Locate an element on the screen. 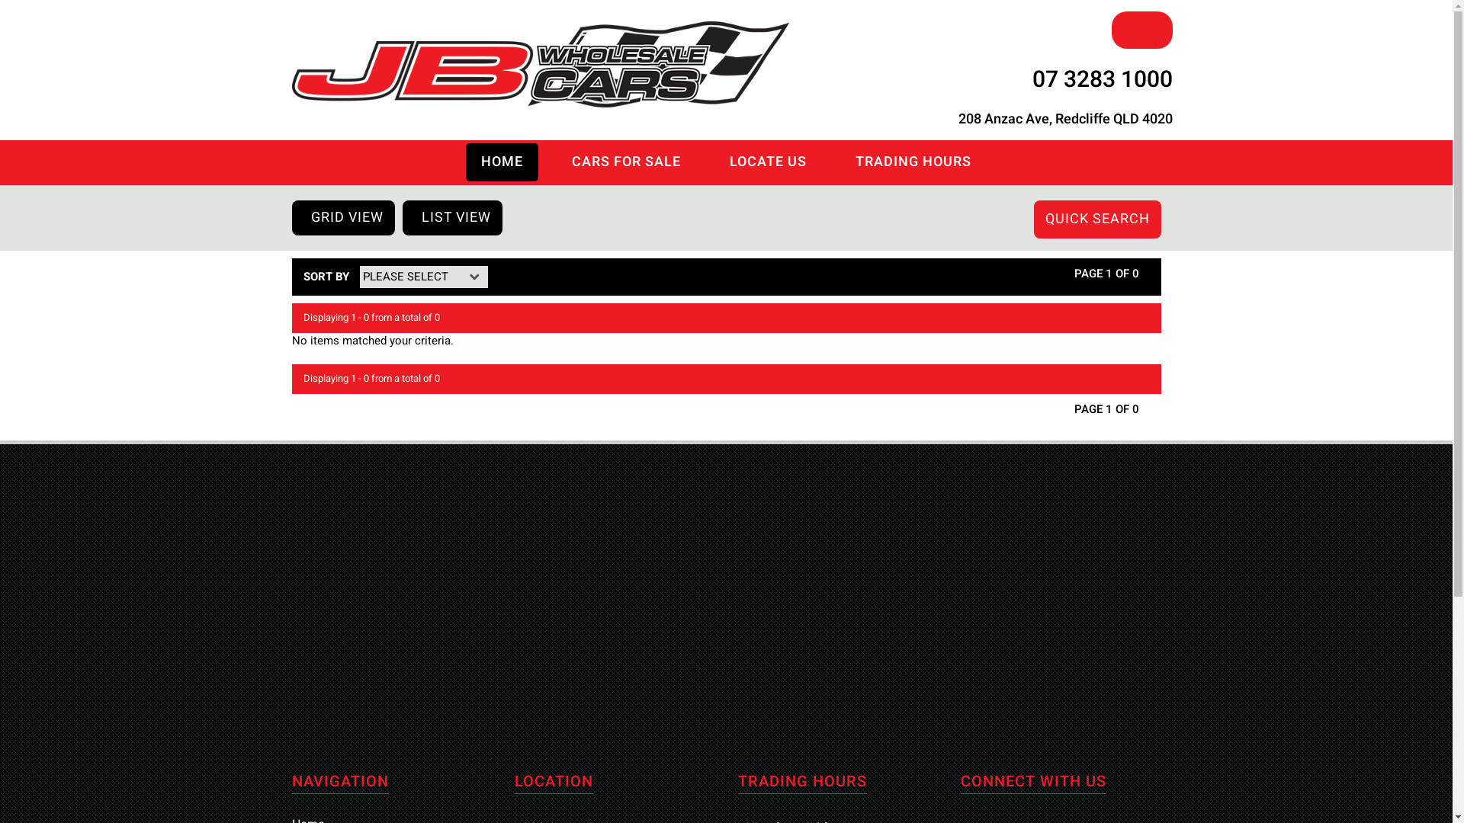 This screenshot has height=823, width=1464. CARS FOR SALE is located at coordinates (627, 162).